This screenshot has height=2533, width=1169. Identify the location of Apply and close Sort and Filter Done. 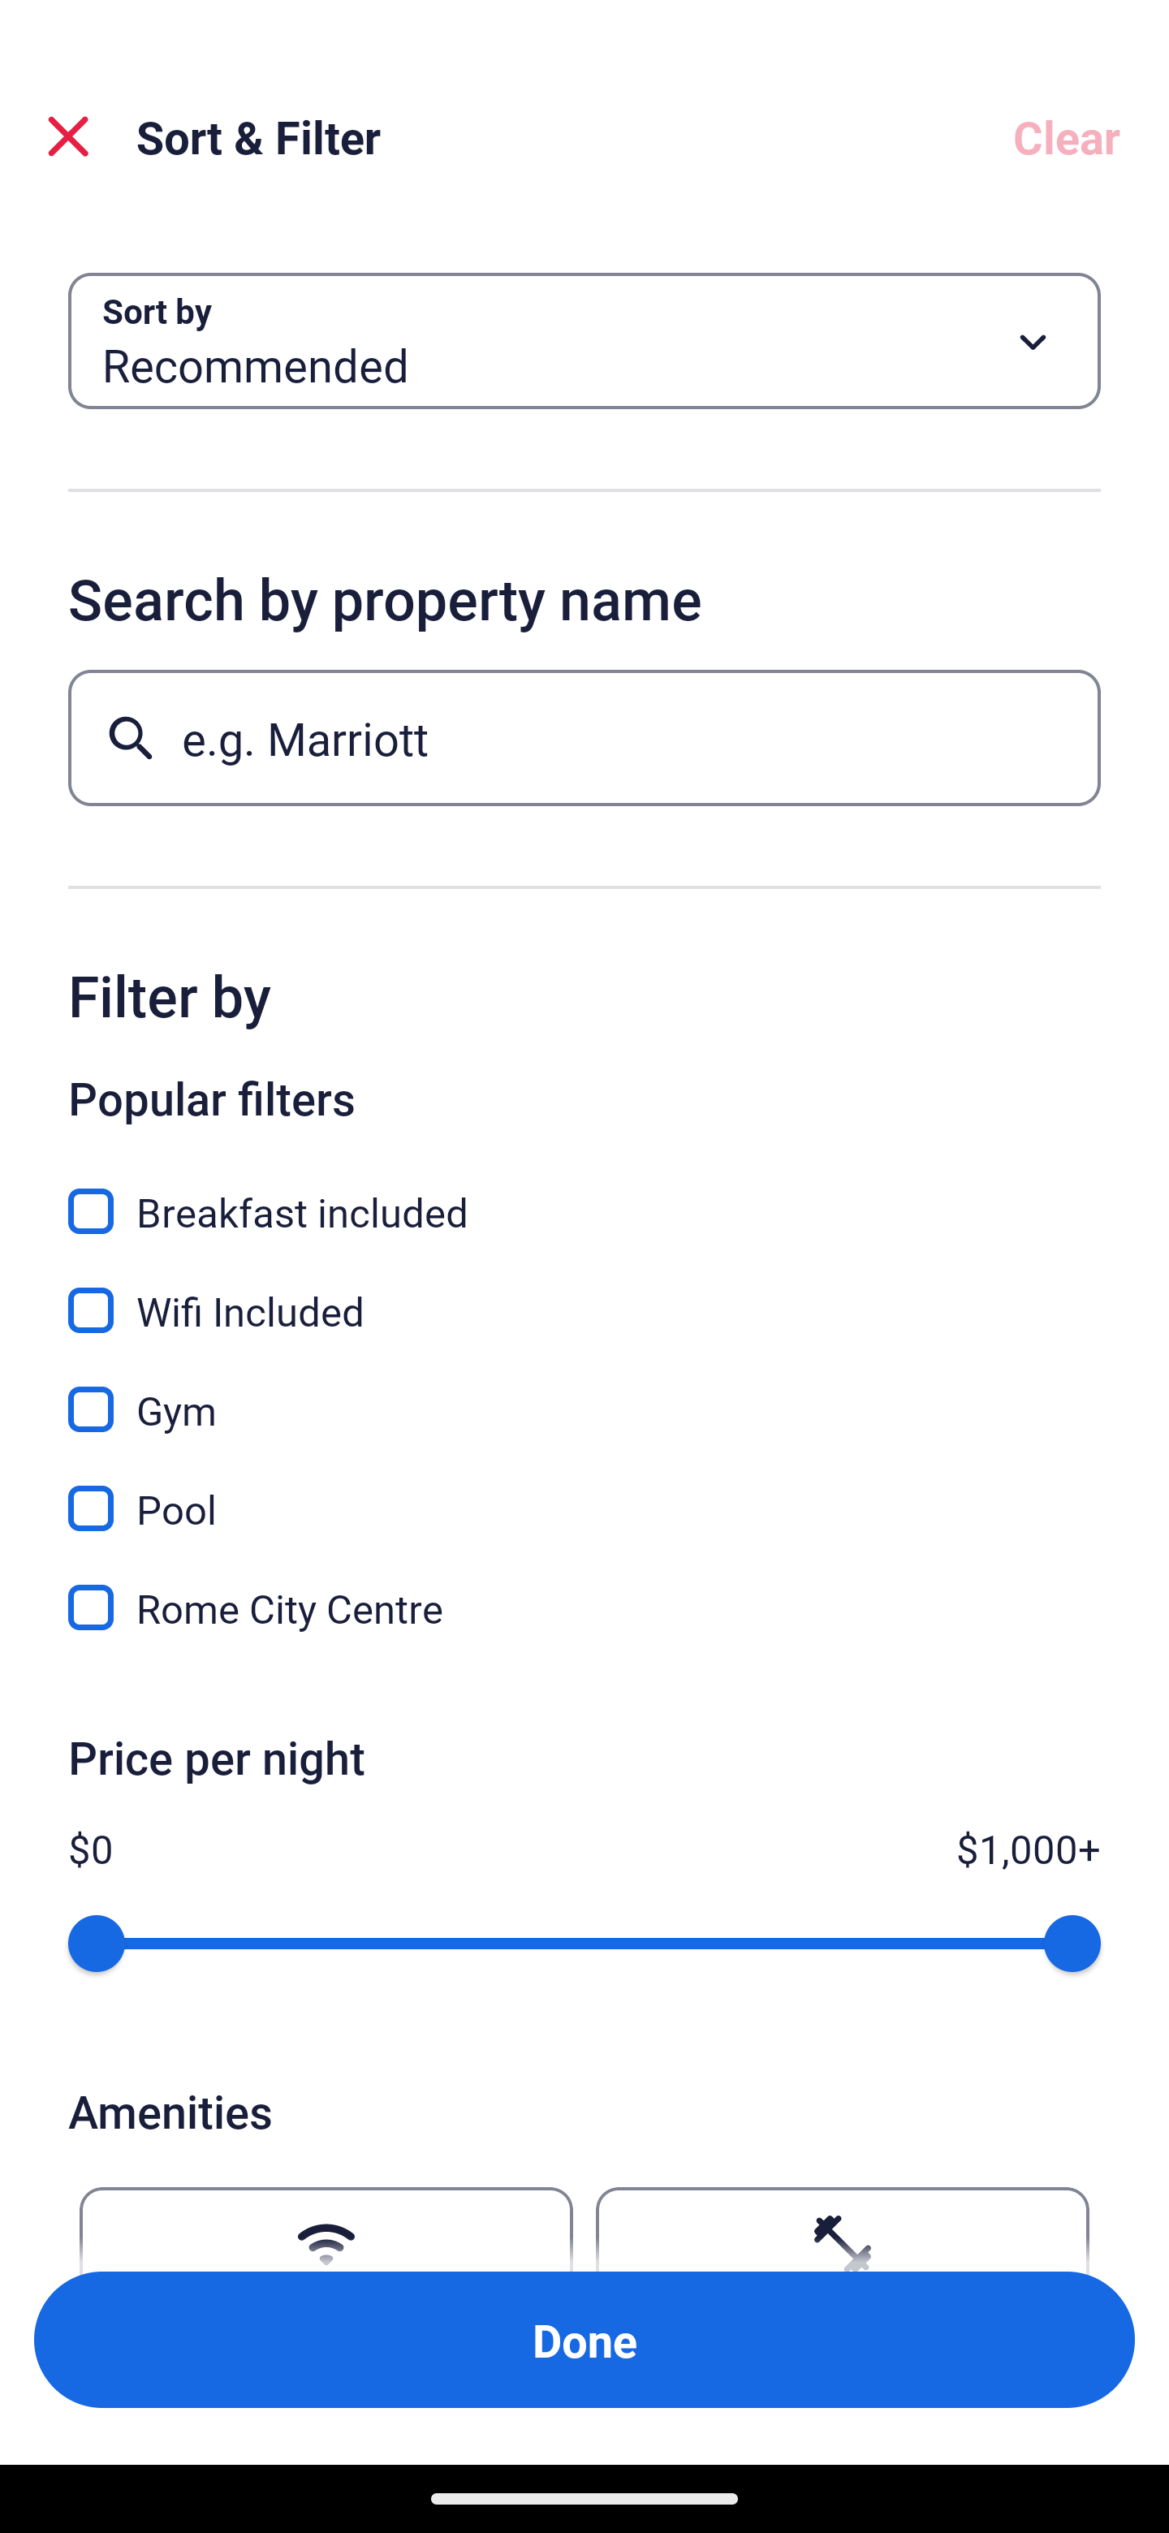
(584, 2340).